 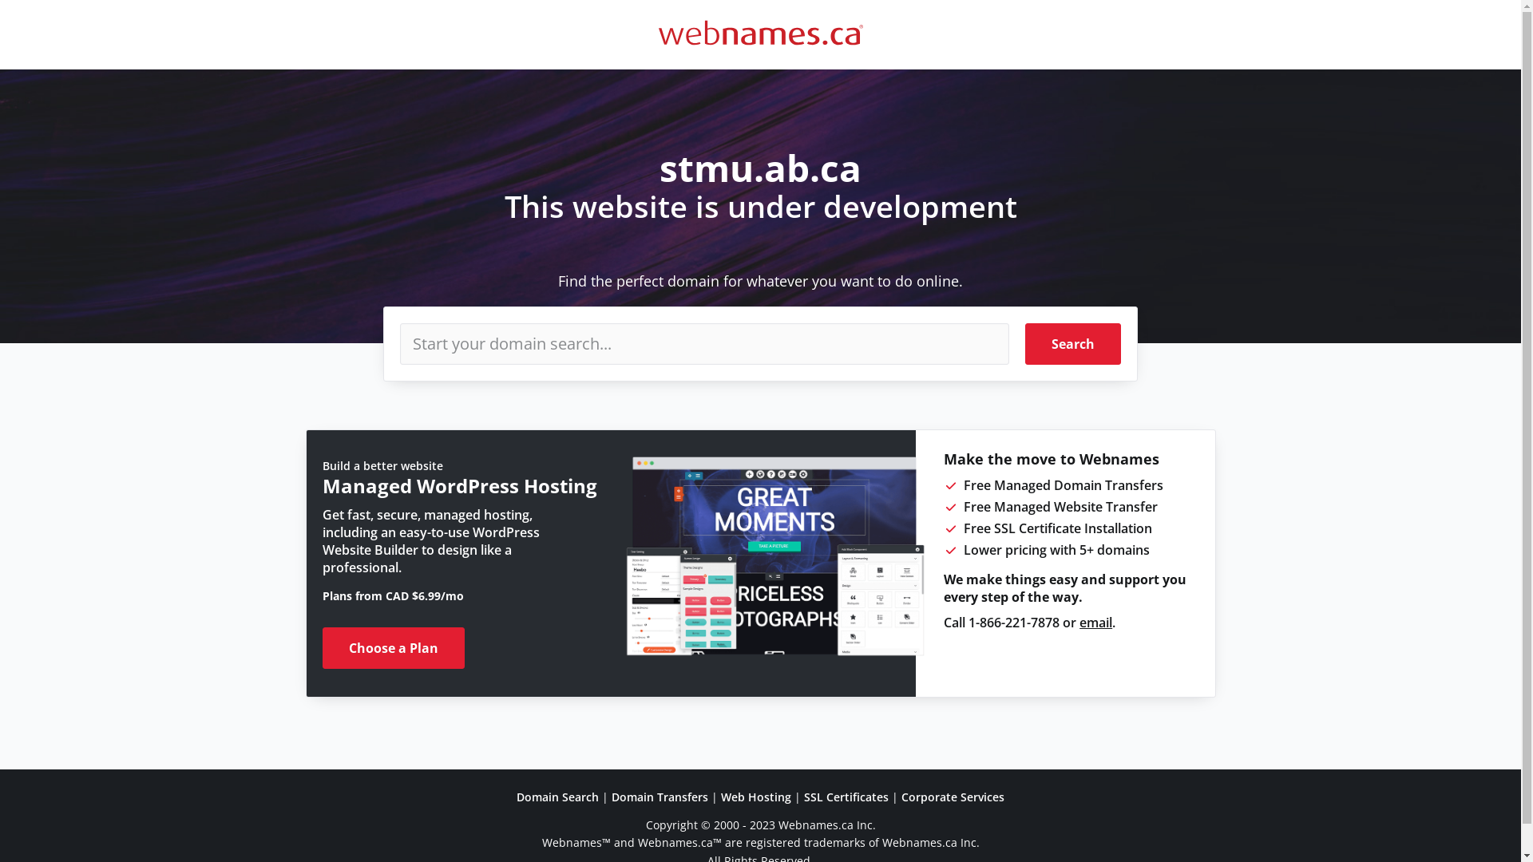 I want to click on Domain Transfers, so click(x=660, y=797).